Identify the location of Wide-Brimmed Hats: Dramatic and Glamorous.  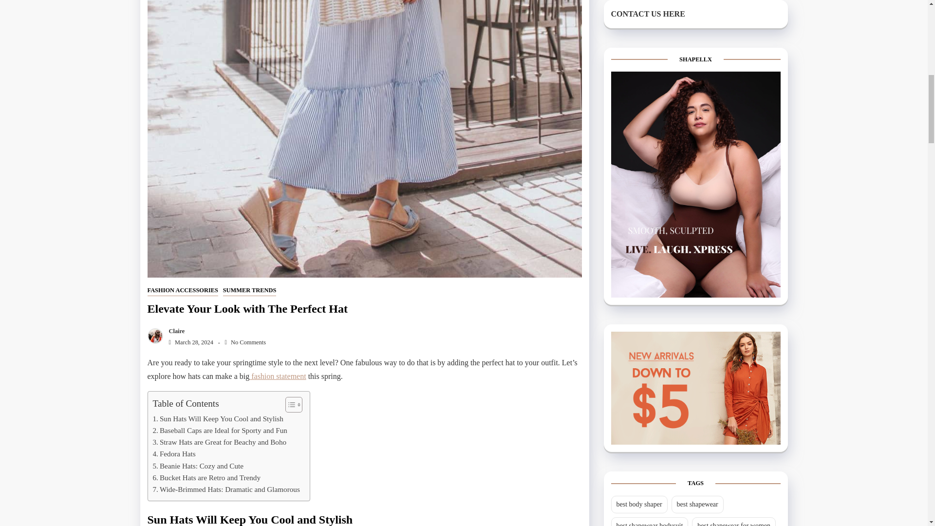
(226, 489).